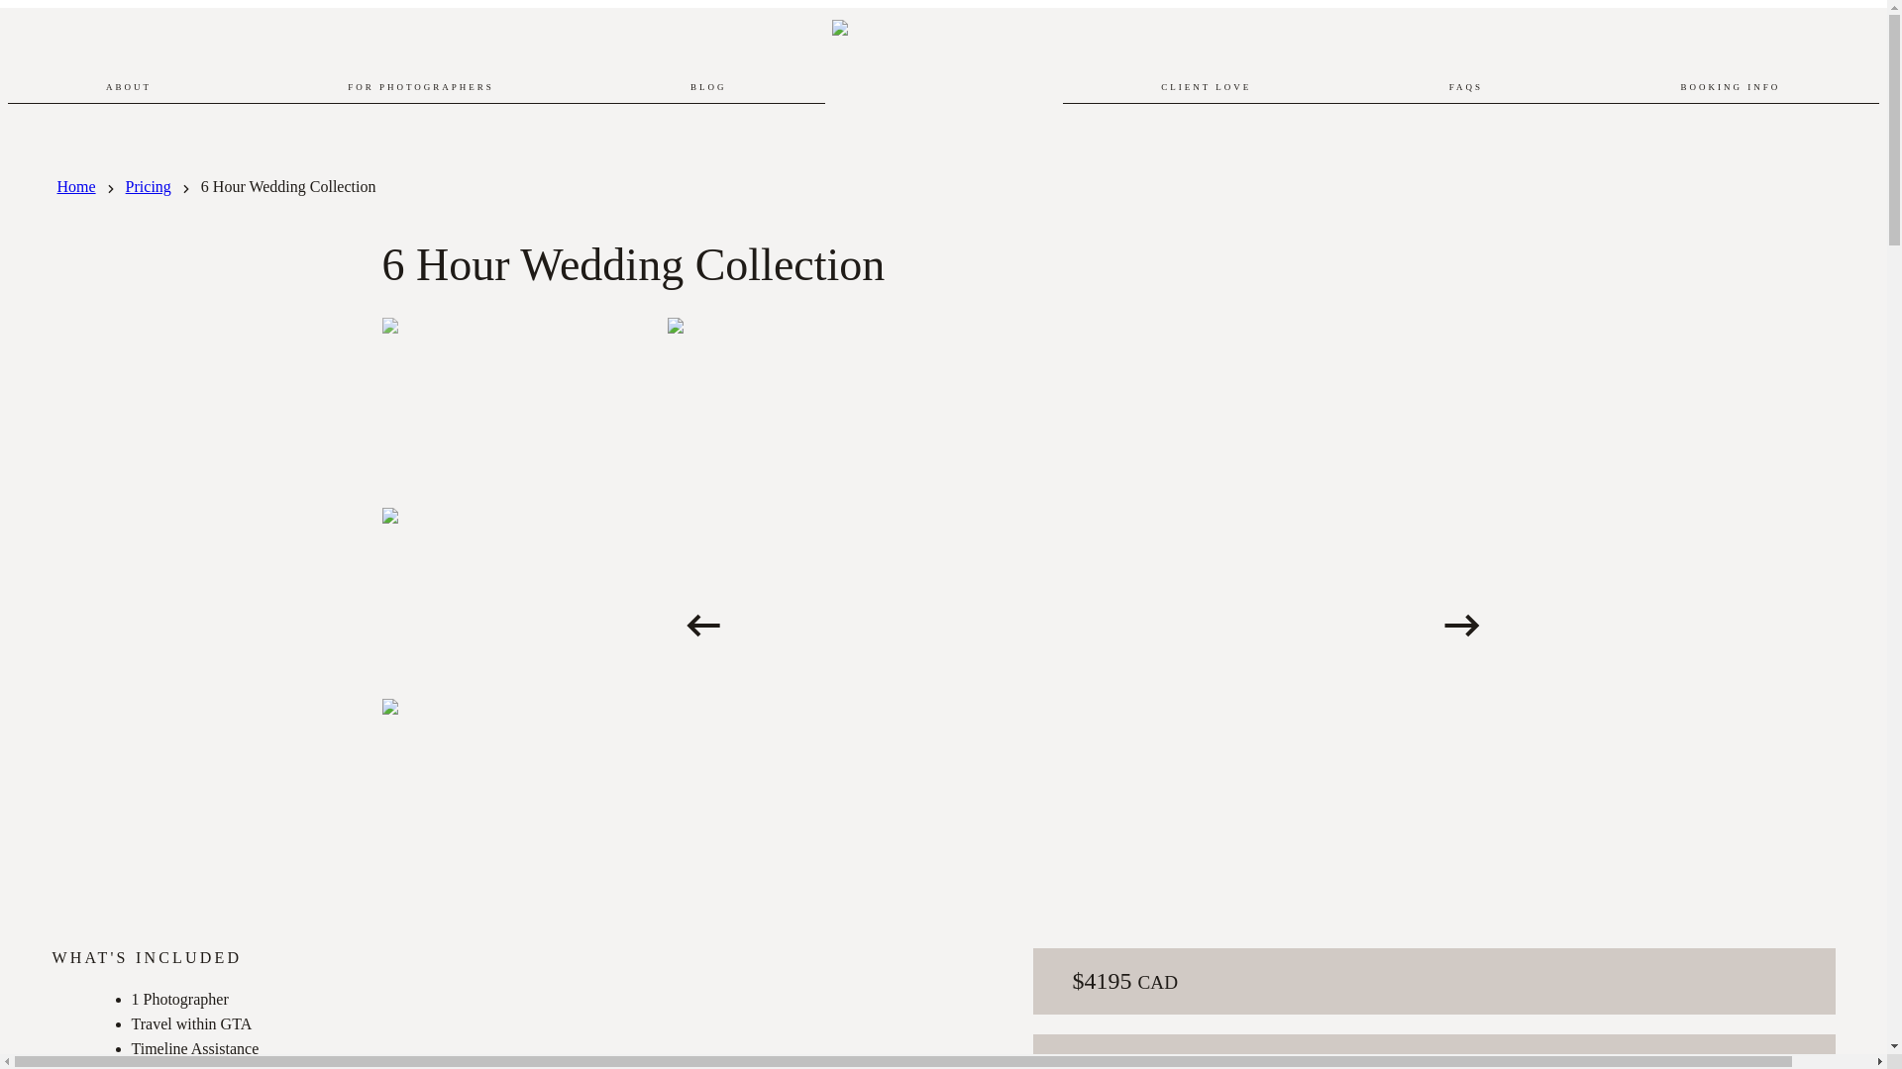 The image size is (1902, 1069). What do you see at coordinates (148, 186) in the screenshot?
I see `Pricing` at bounding box center [148, 186].